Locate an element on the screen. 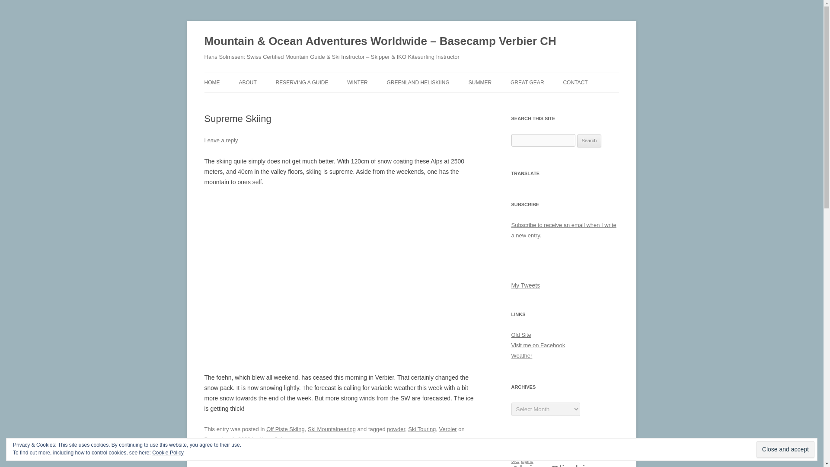 The height and width of the screenshot is (467, 830). ABOUT is located at coordinates (247, 82).